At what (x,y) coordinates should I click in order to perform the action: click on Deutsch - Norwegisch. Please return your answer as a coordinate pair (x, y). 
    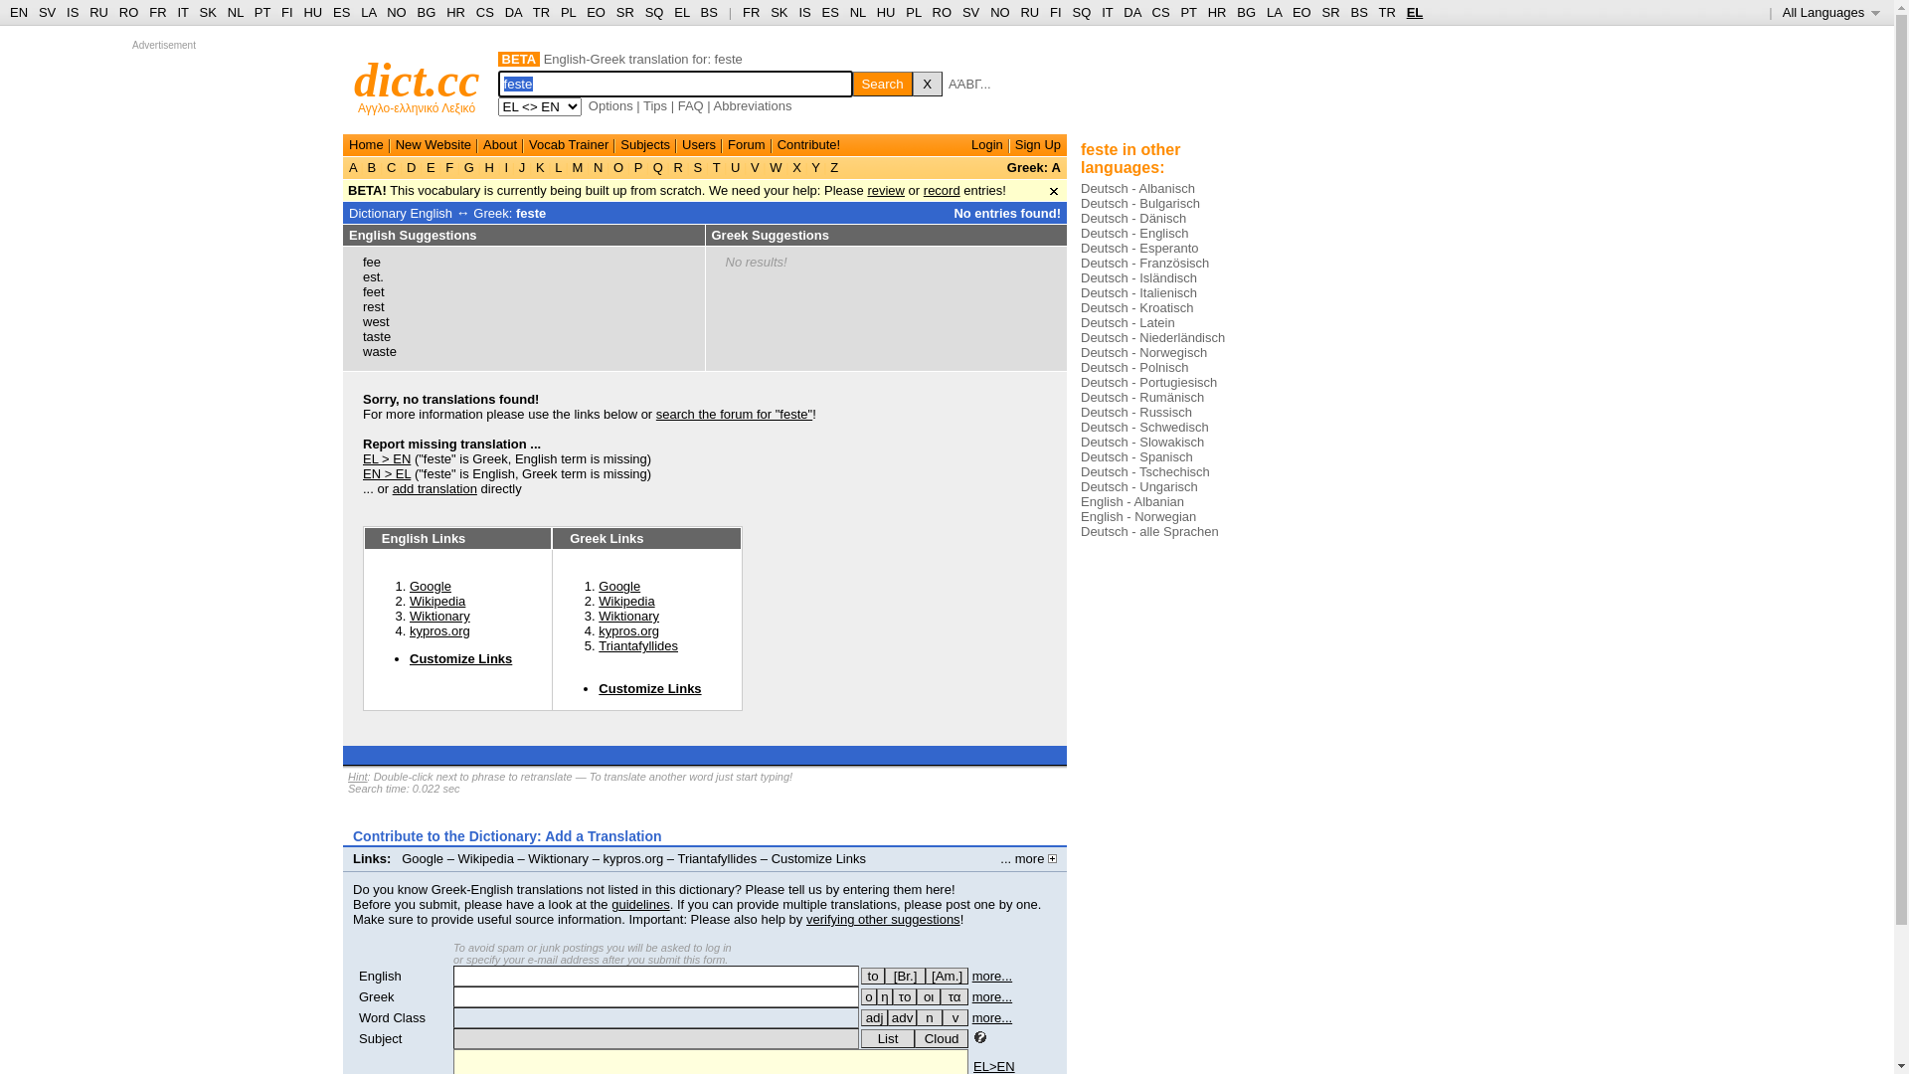
    Looking at the image, I should click on (1143, 352).